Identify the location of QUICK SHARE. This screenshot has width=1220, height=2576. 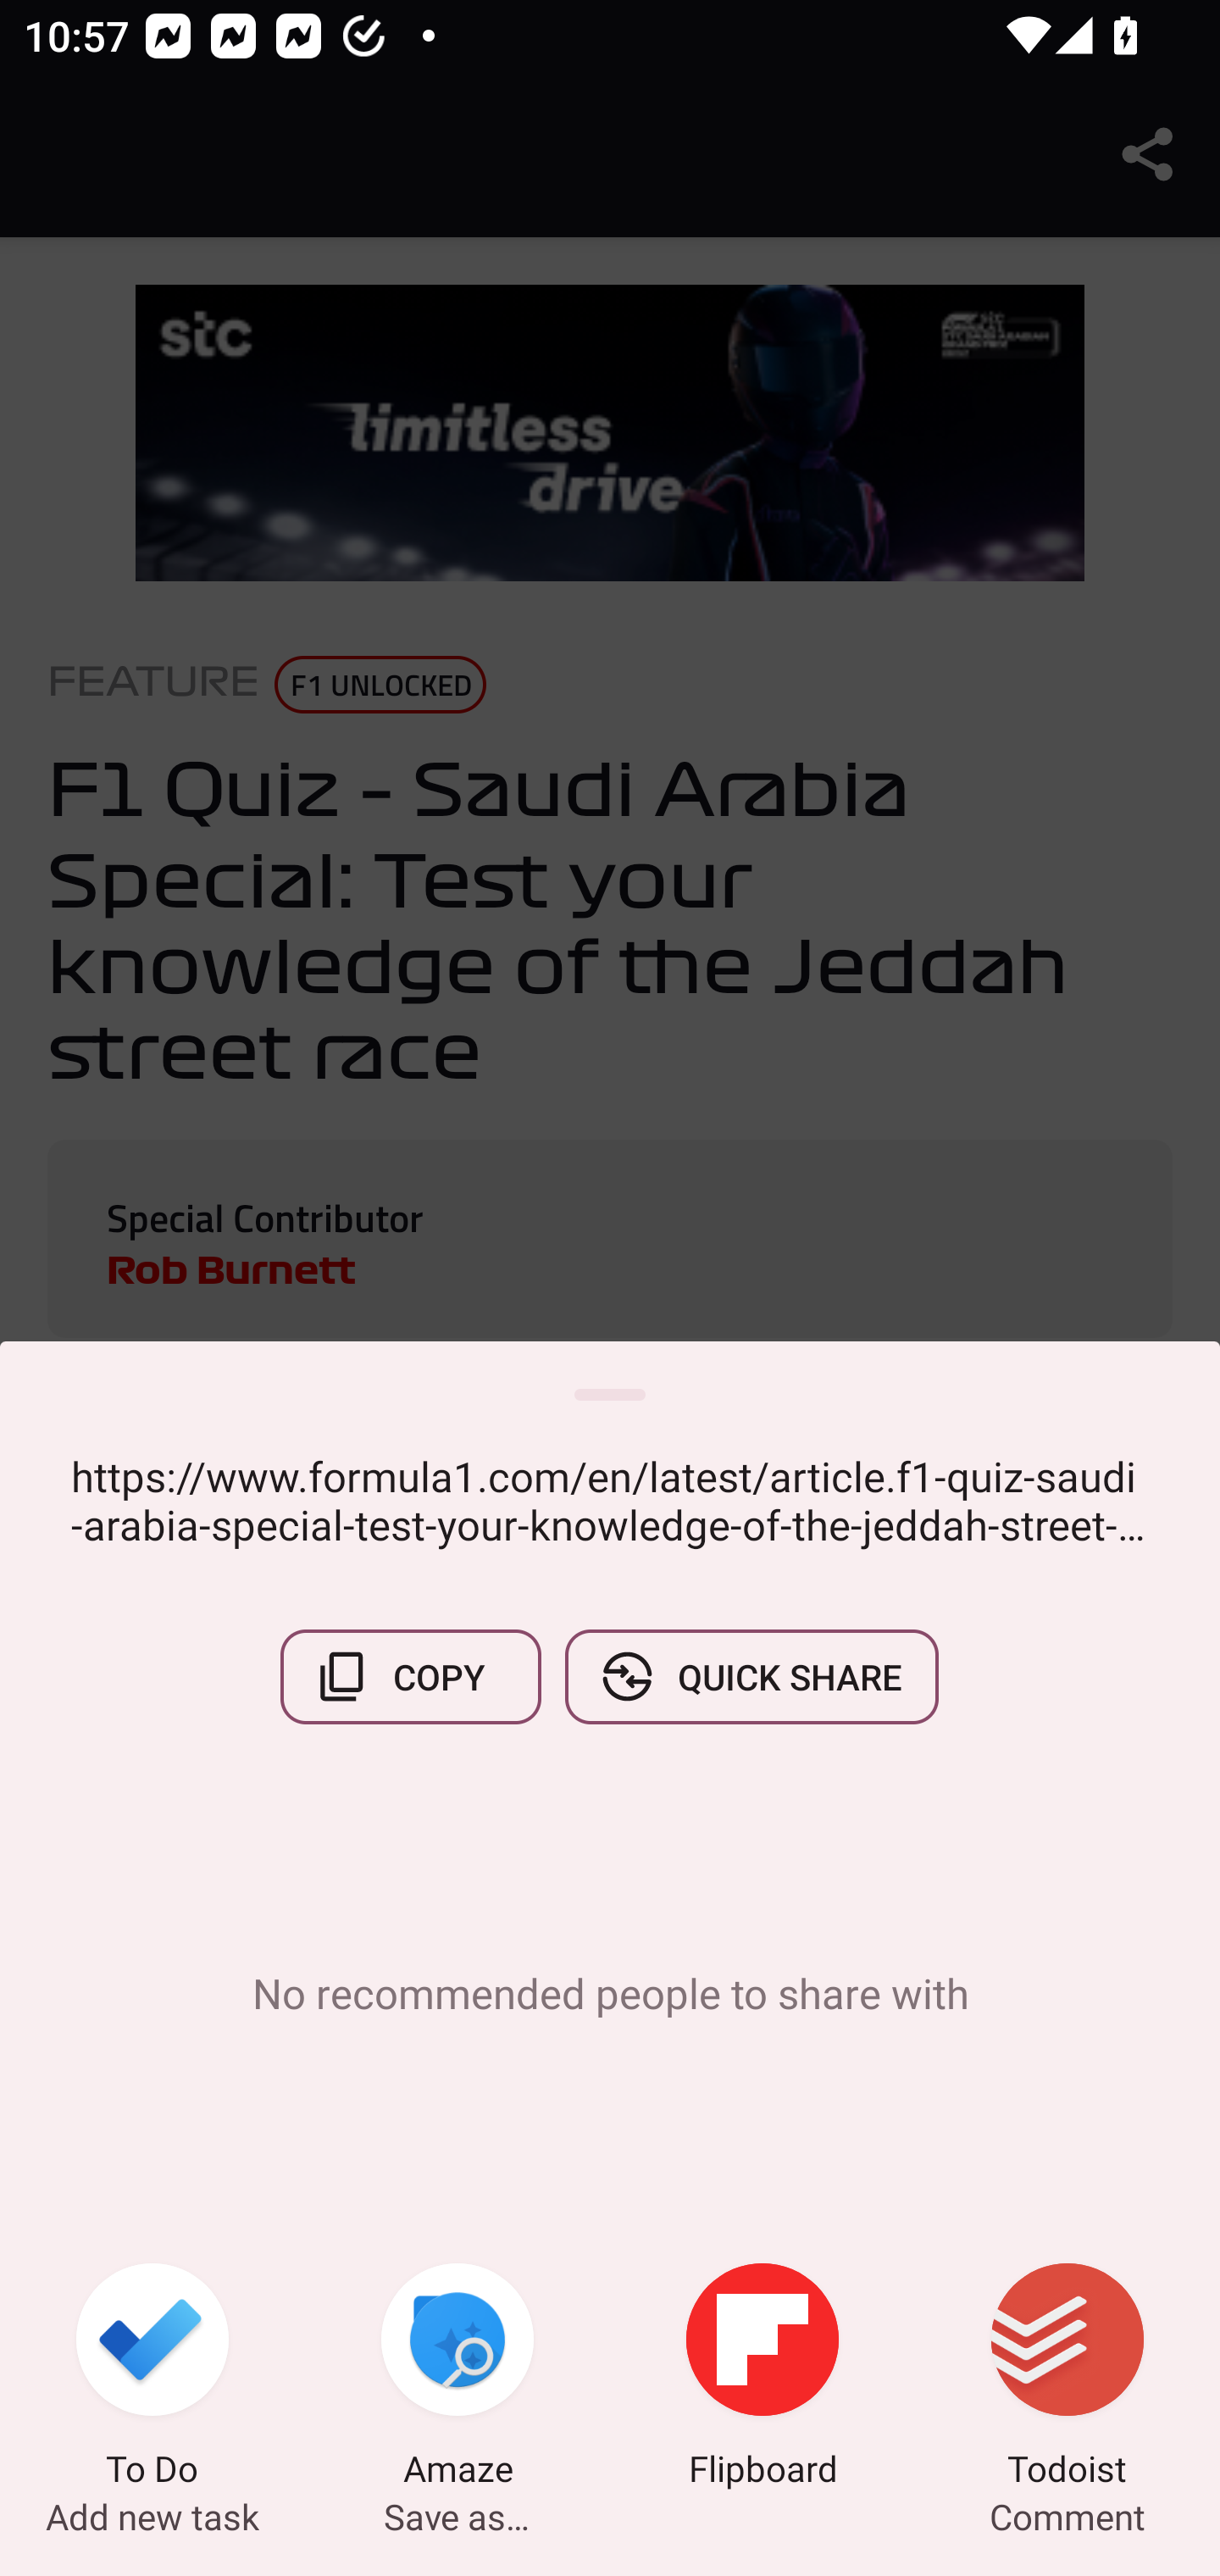
(751, 1676).